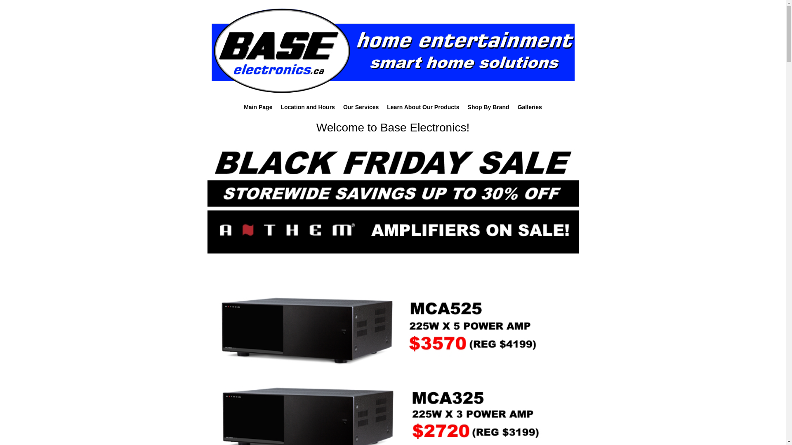 The image size is (792, 445). I want to click on Galleries, so click(530, 108).